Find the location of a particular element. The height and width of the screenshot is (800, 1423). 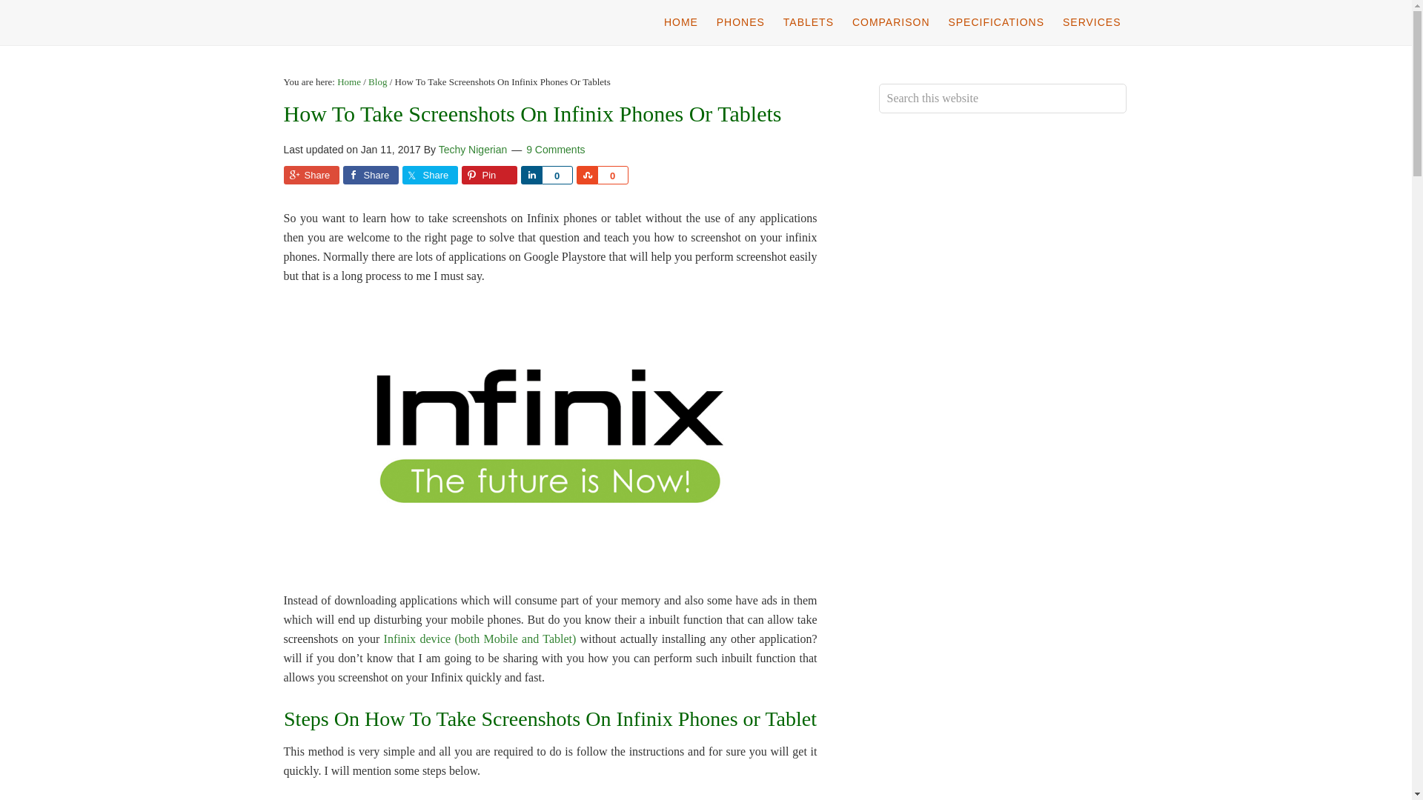

0 is located at coordinates (613, 175).